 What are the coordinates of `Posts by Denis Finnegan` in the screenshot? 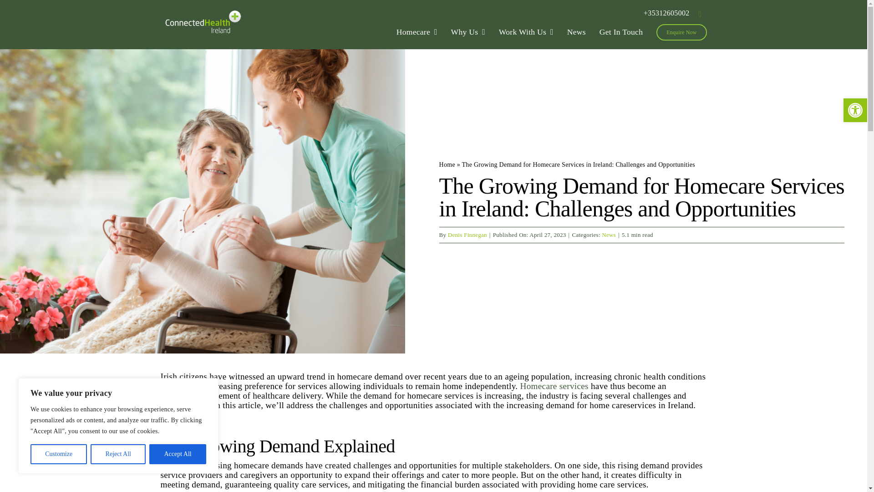 It's located at (467, 234).